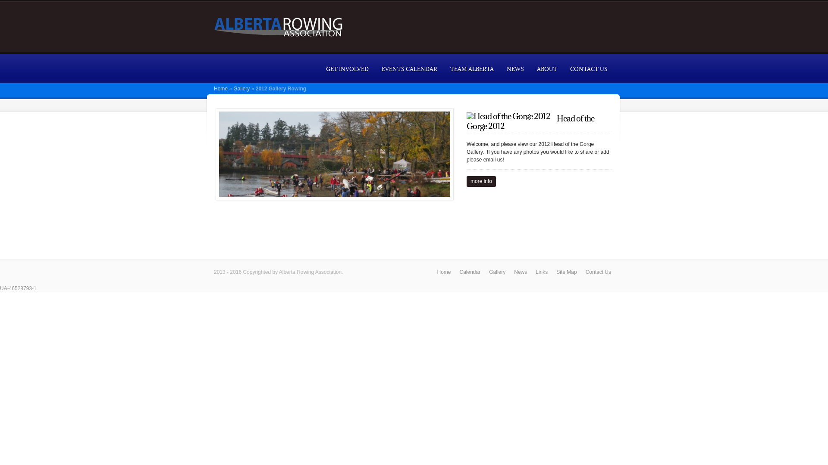 The height and width of the screenshot is (465, 828). I want to click on Site Map, so click(567, 272).